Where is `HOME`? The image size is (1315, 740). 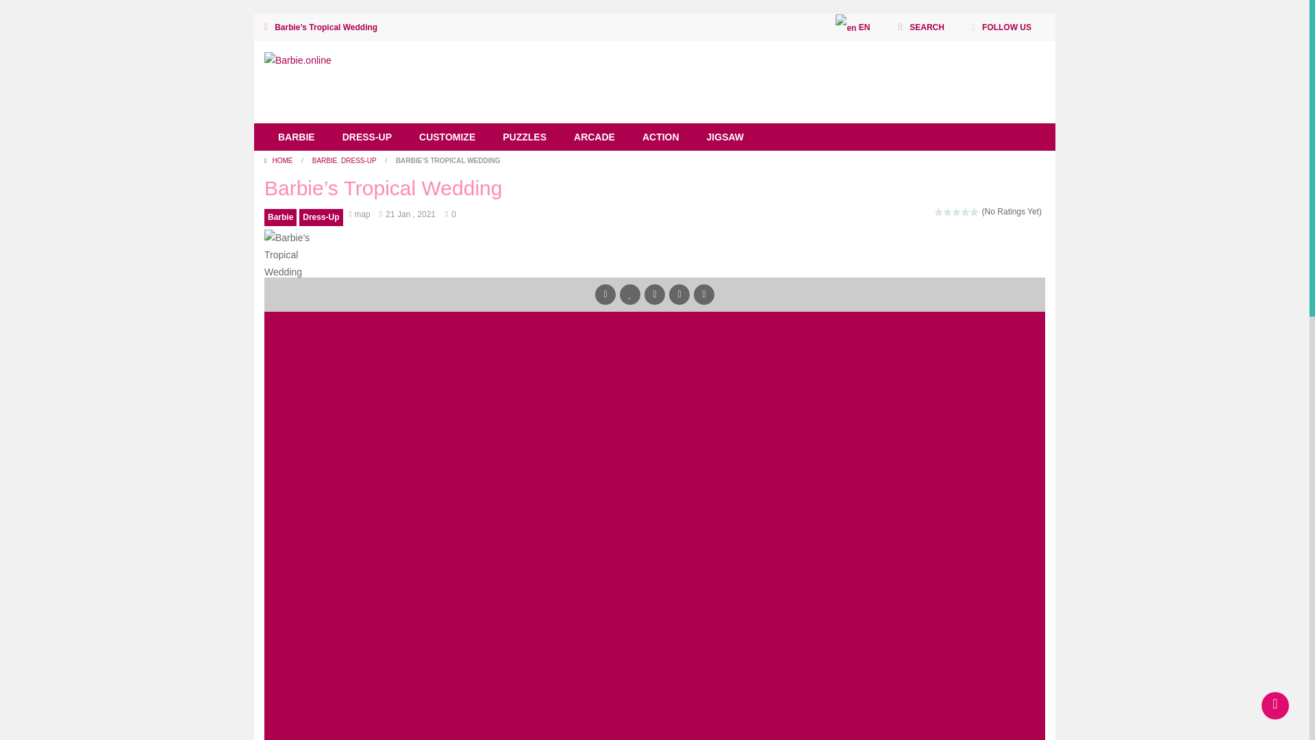 HOME is located at coordinates (279, 160).